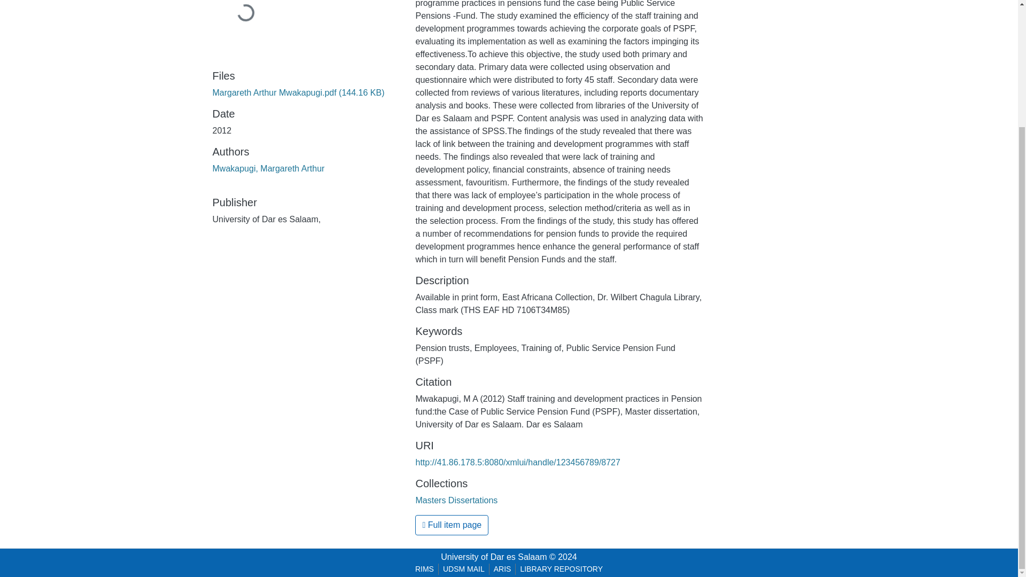 This screenshot has width=1026, height=577. I want to click on ARIS, so click(502, 569).